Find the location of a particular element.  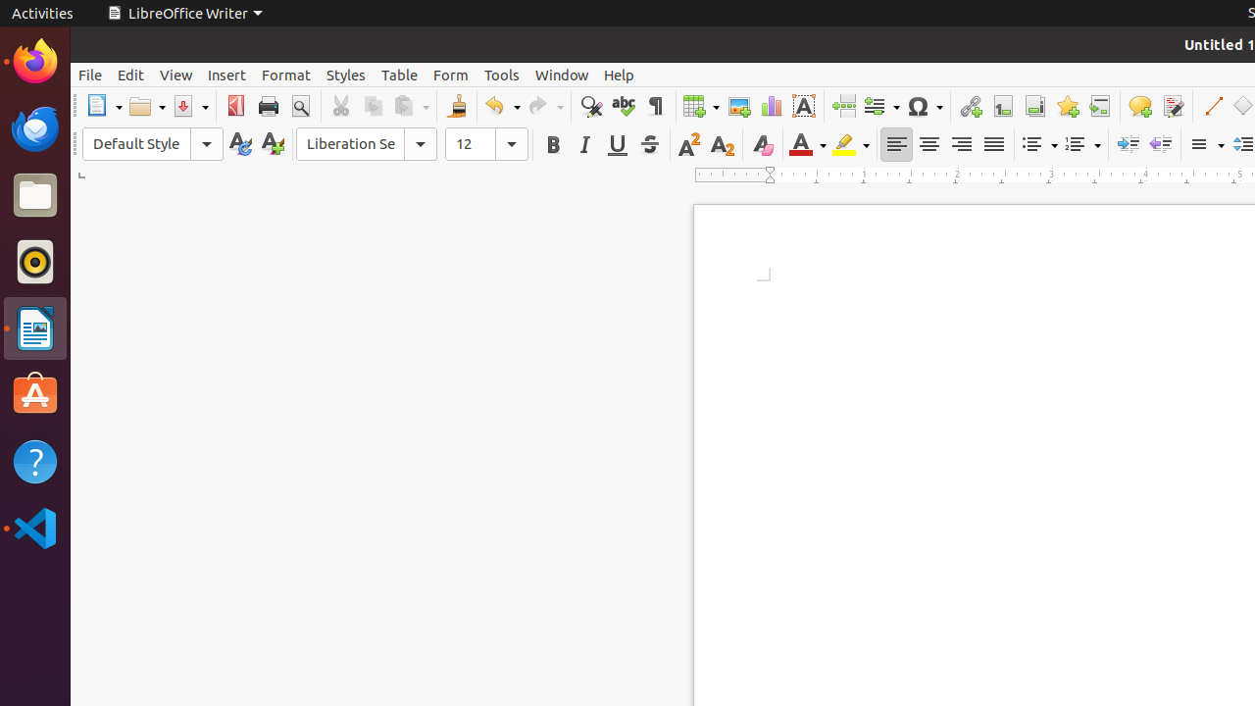

Italic is located at coordinates (584, 145).